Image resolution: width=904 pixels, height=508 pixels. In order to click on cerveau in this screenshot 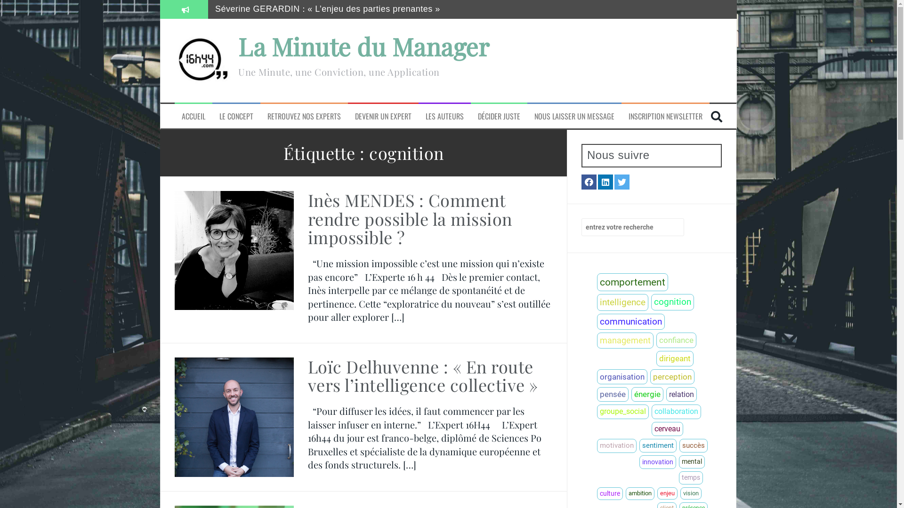, I will do `click(668, 429)`.